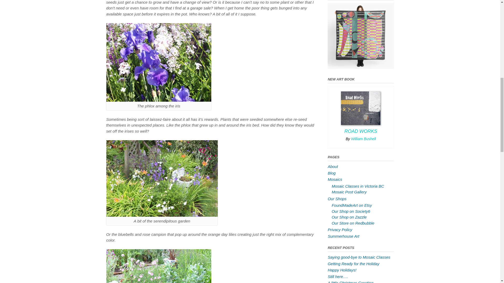 This screenshot has width=504, height=283. What do you see at coordinates (159, 266) in the screenshot?
I see `squash` at bounding box center [159, 266].